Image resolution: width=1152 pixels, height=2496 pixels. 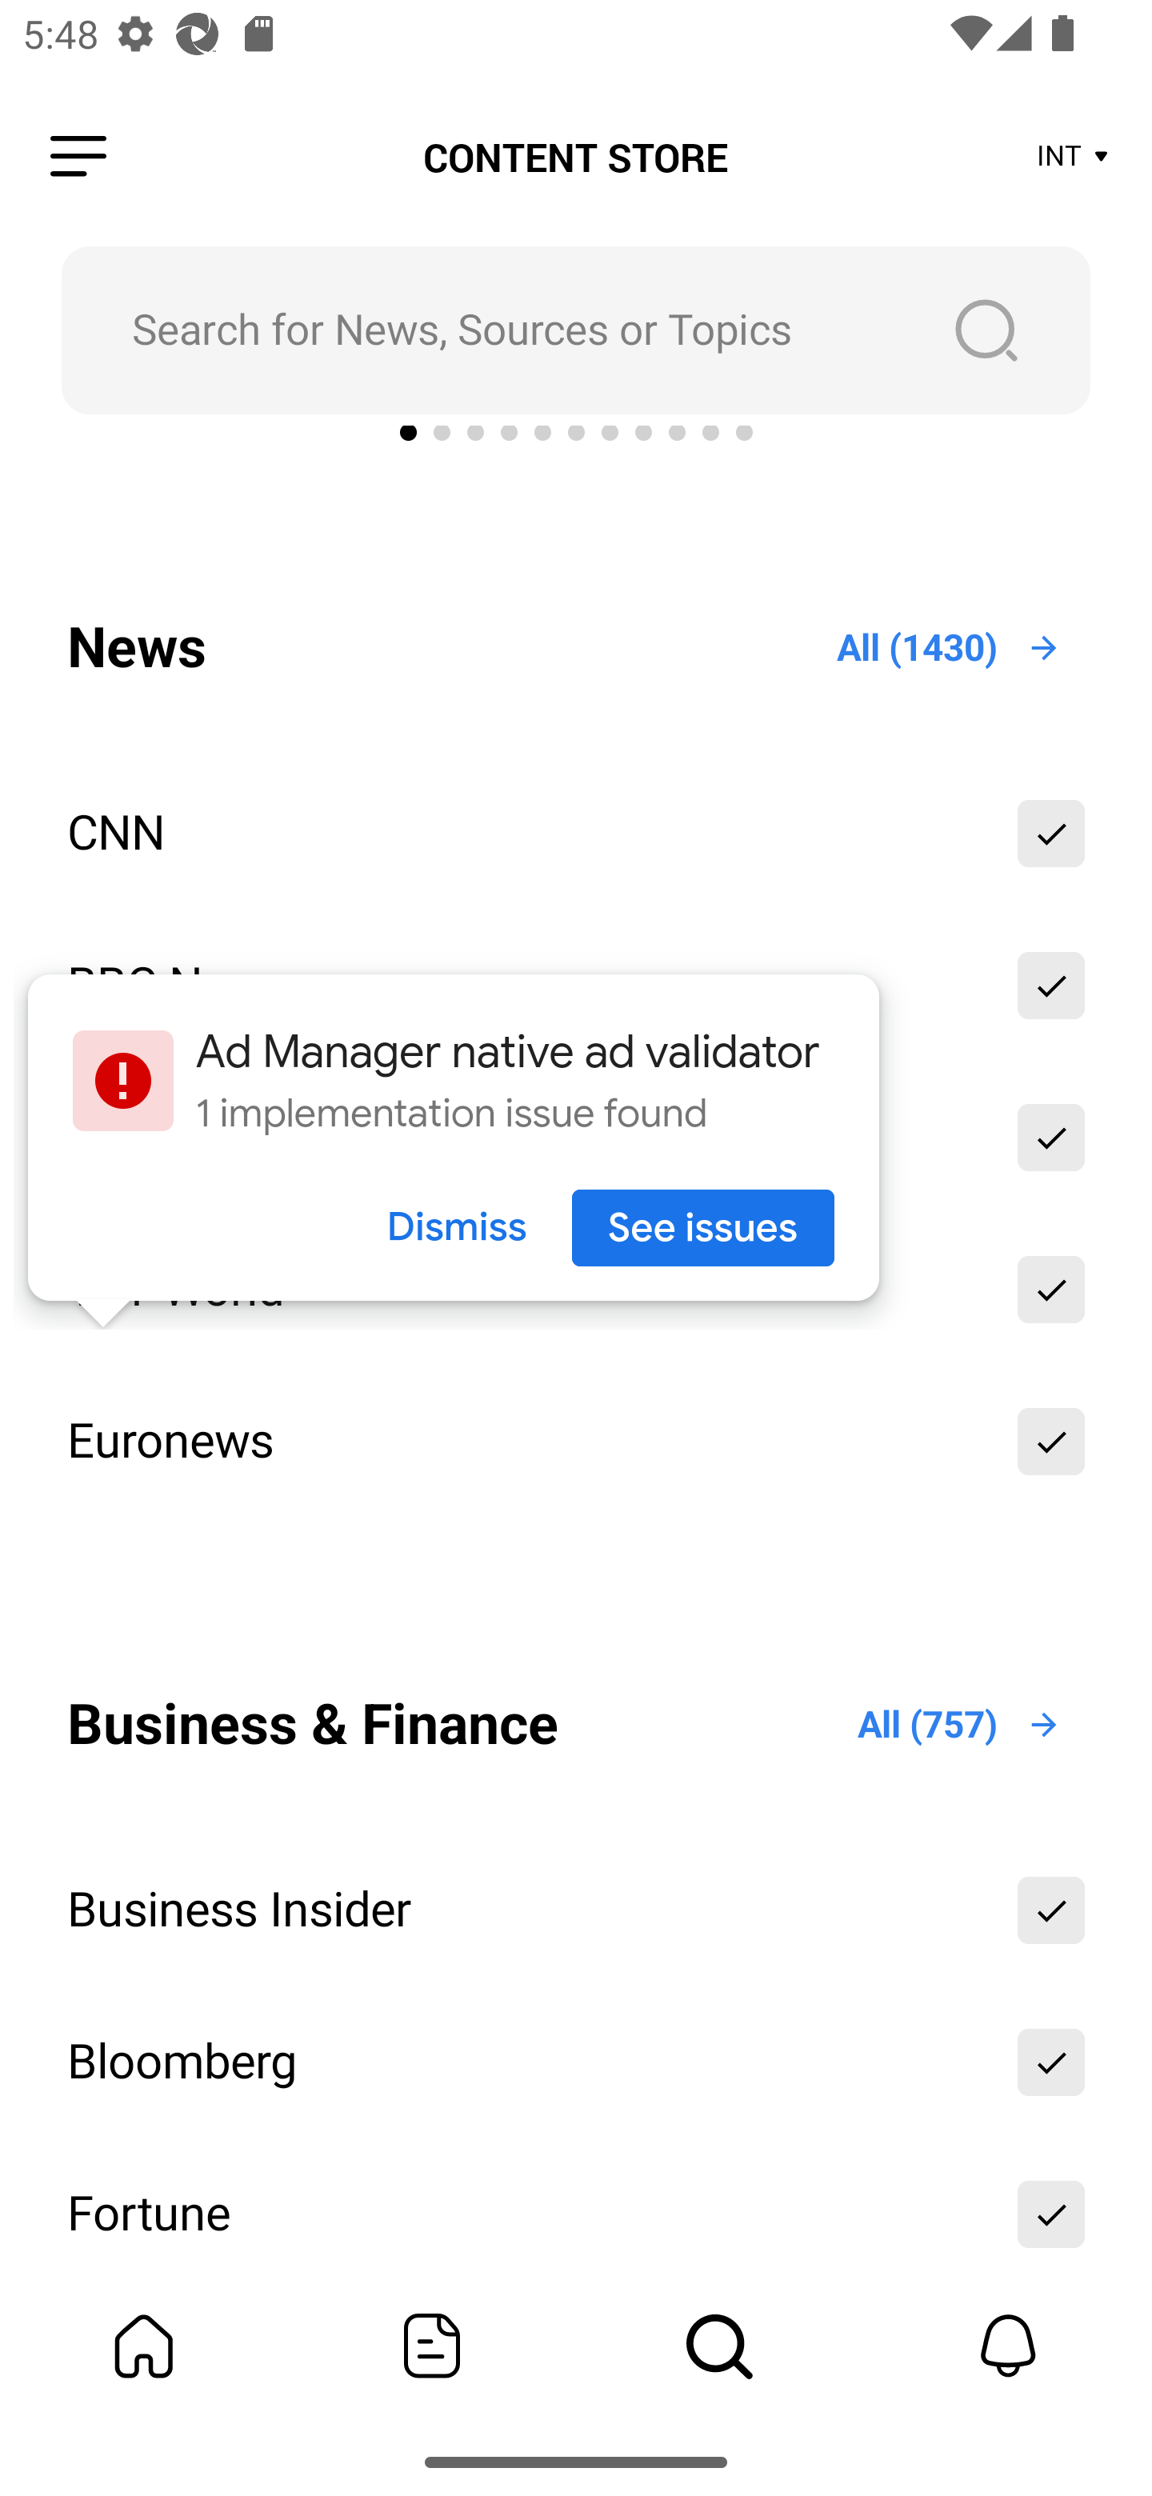 I want to click on Add To My Bundle, so click(x=1051, y=1138).